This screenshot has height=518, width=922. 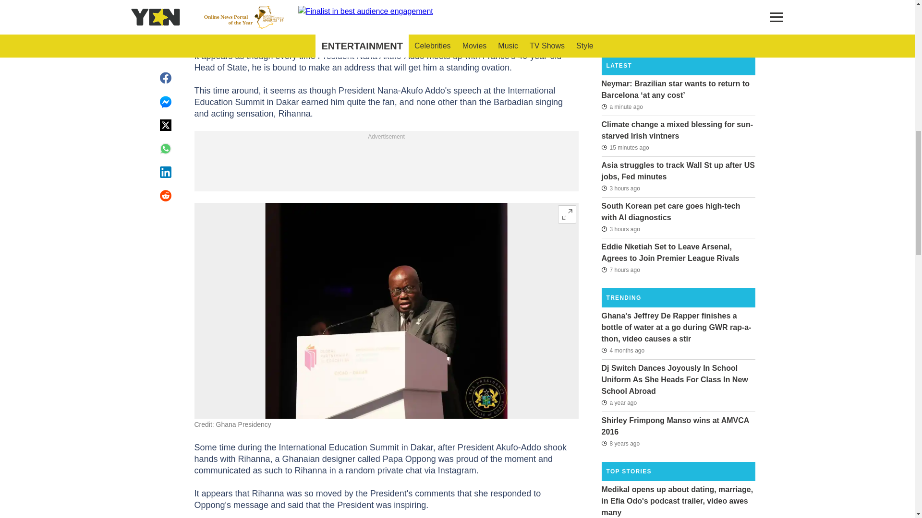 What do you see at coordinates (620, 443) in the screenshot?
I see `2016-03-05T22:23:44Z` at bounding box center [620, 443].